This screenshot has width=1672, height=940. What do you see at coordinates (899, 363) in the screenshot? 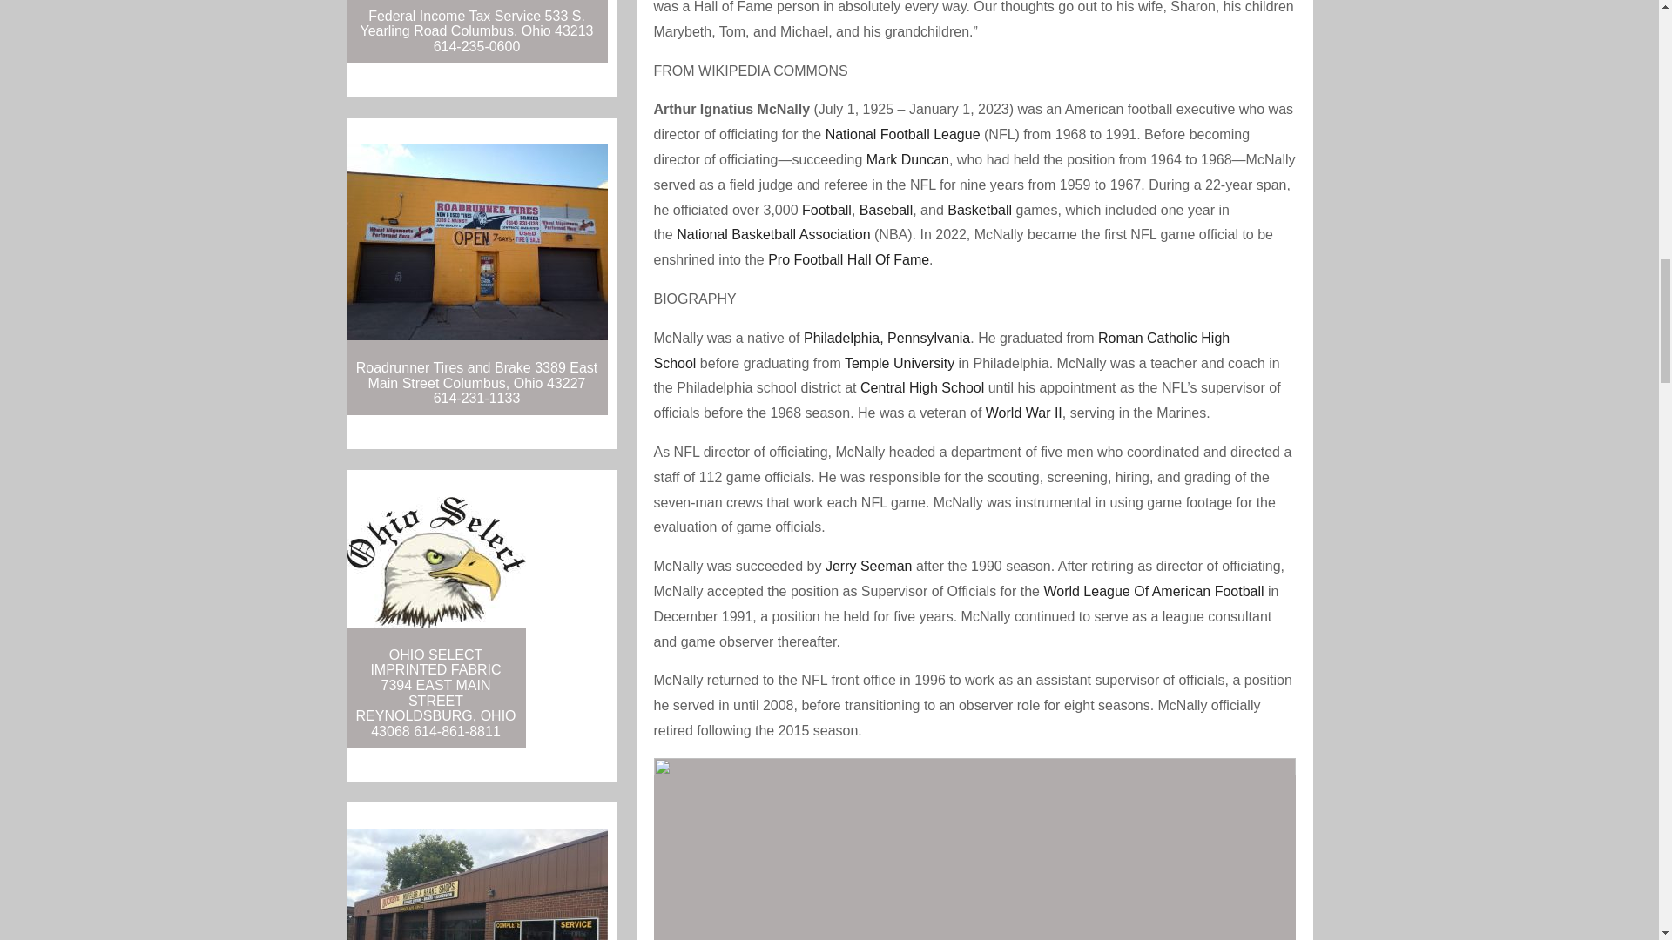
I see `Temple University` at bounding box center [899, 363].